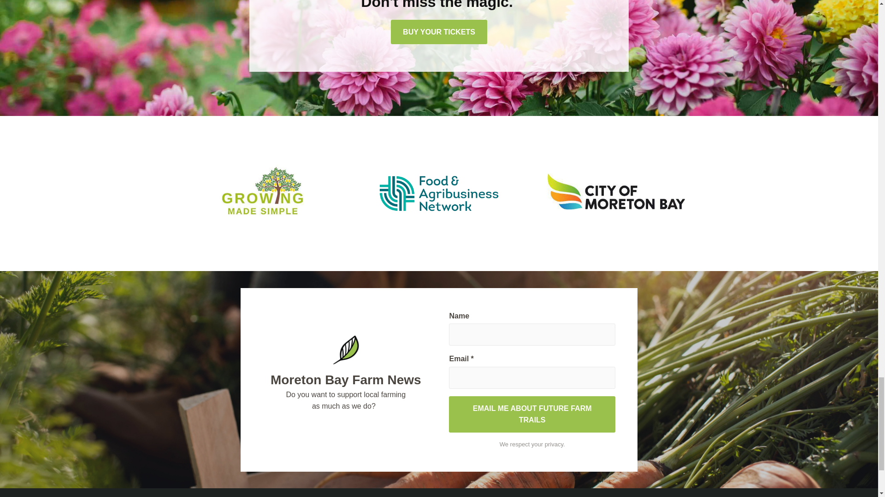  Describe the element at coordinates (532, 414) in the screenshot. I see `EMAIL ME ABOUT FUTURE FARM TRAILS` at that location.